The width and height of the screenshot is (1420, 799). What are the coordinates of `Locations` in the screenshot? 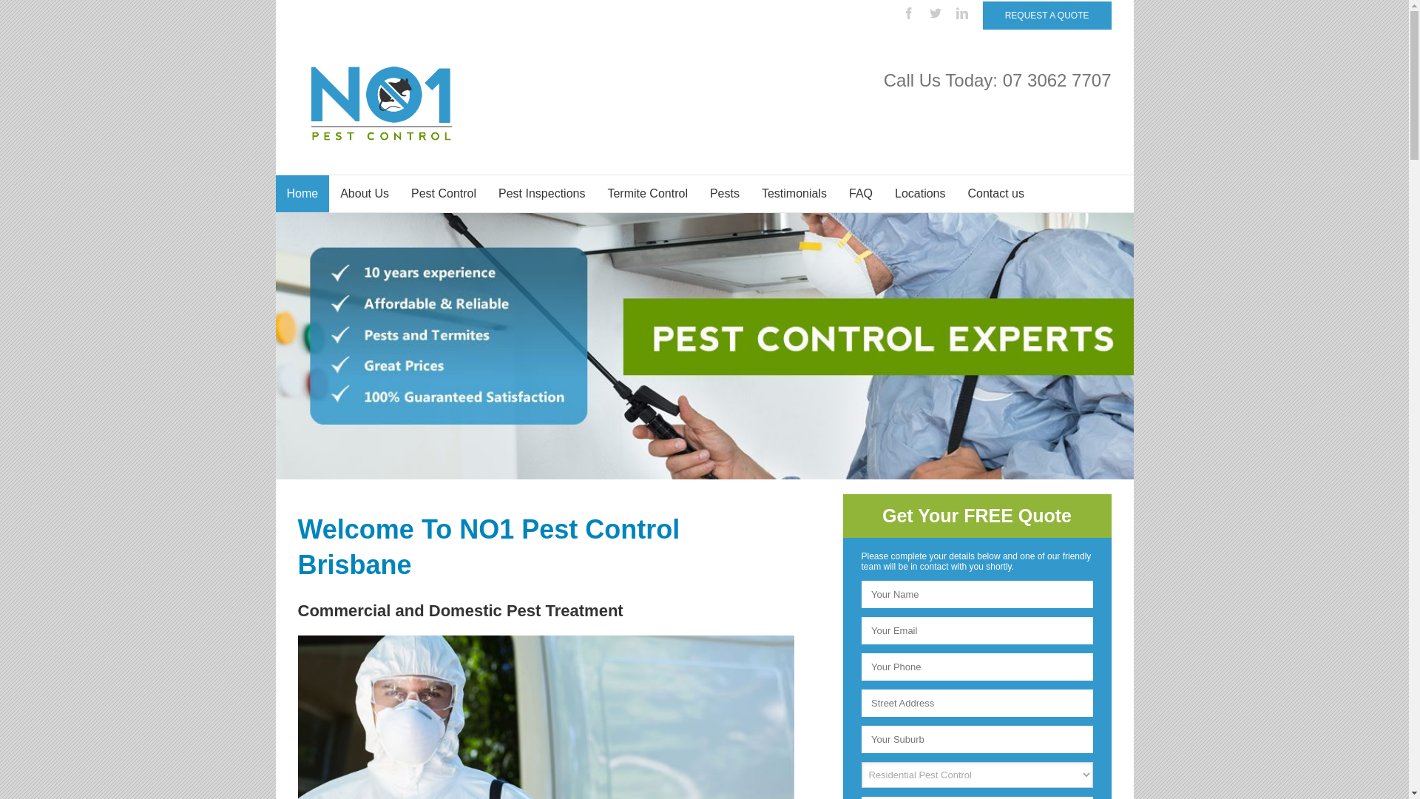 It's located at (920, 194).